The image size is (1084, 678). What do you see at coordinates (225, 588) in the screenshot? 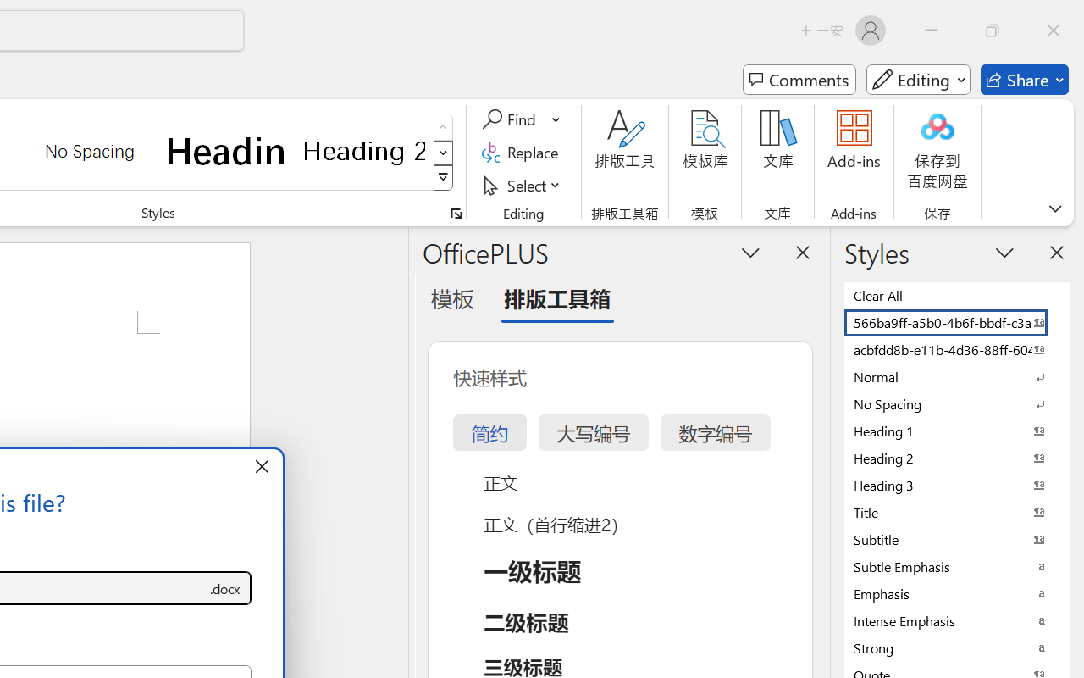
I see `Save as type` at bounding box center [225, 588].